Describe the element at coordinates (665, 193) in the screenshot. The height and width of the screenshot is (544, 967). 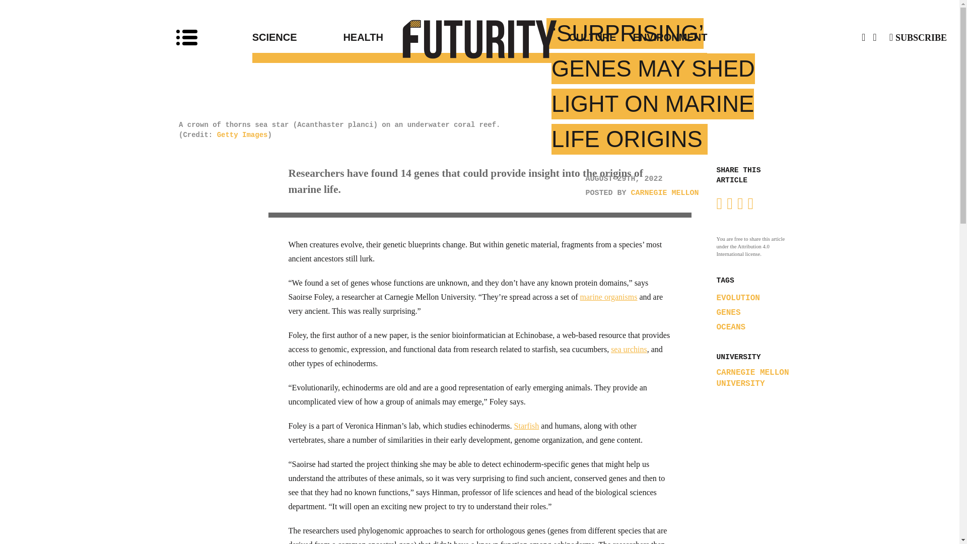
I see `CARNEGIE MELLON` at that location.